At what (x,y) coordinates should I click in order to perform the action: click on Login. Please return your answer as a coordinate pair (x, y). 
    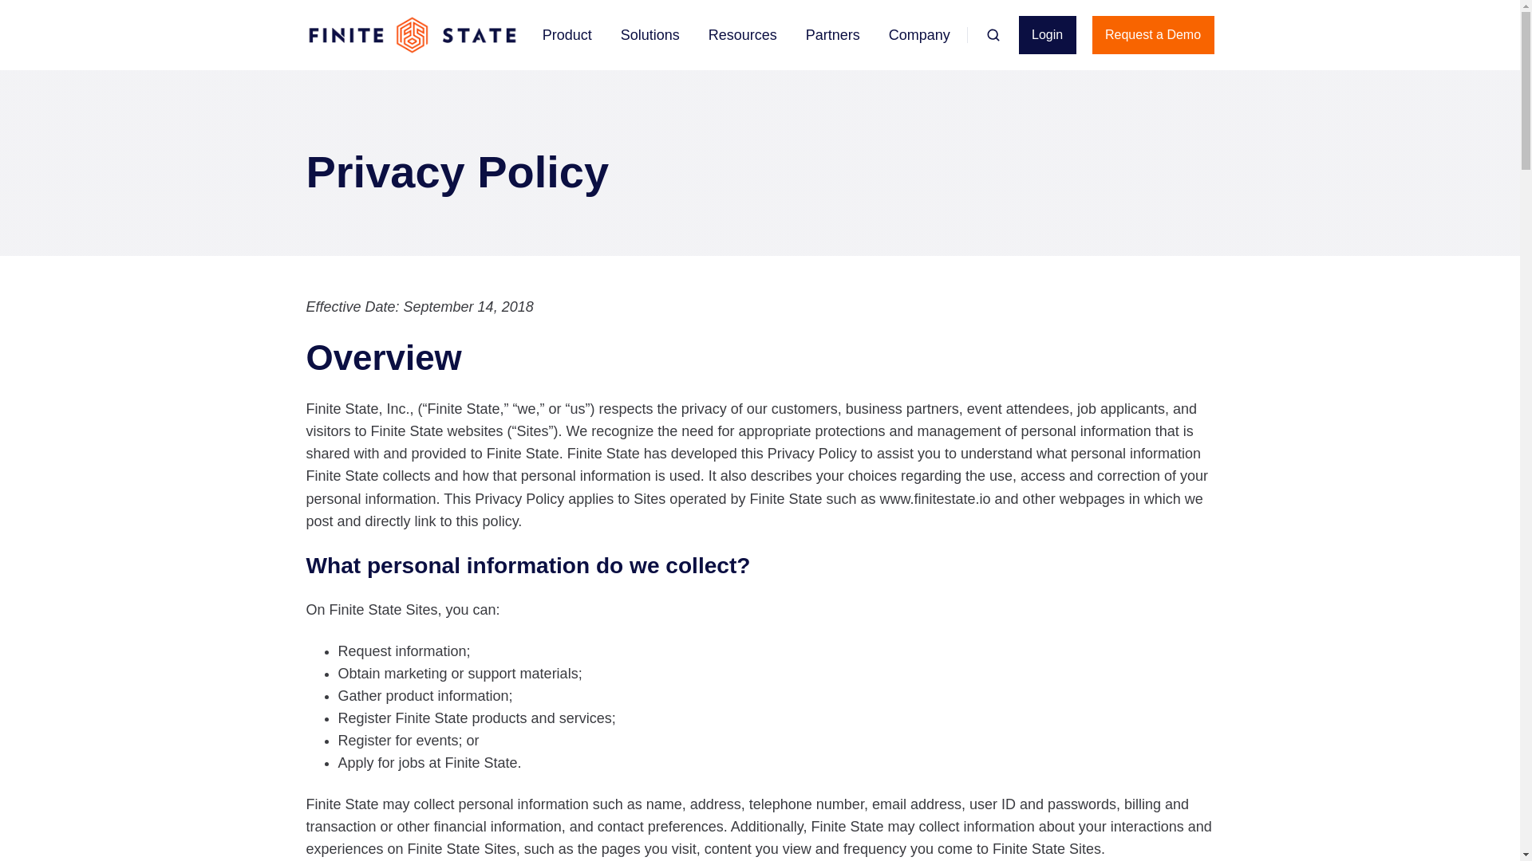
    Looking at the image, I should click on (1047, 35).